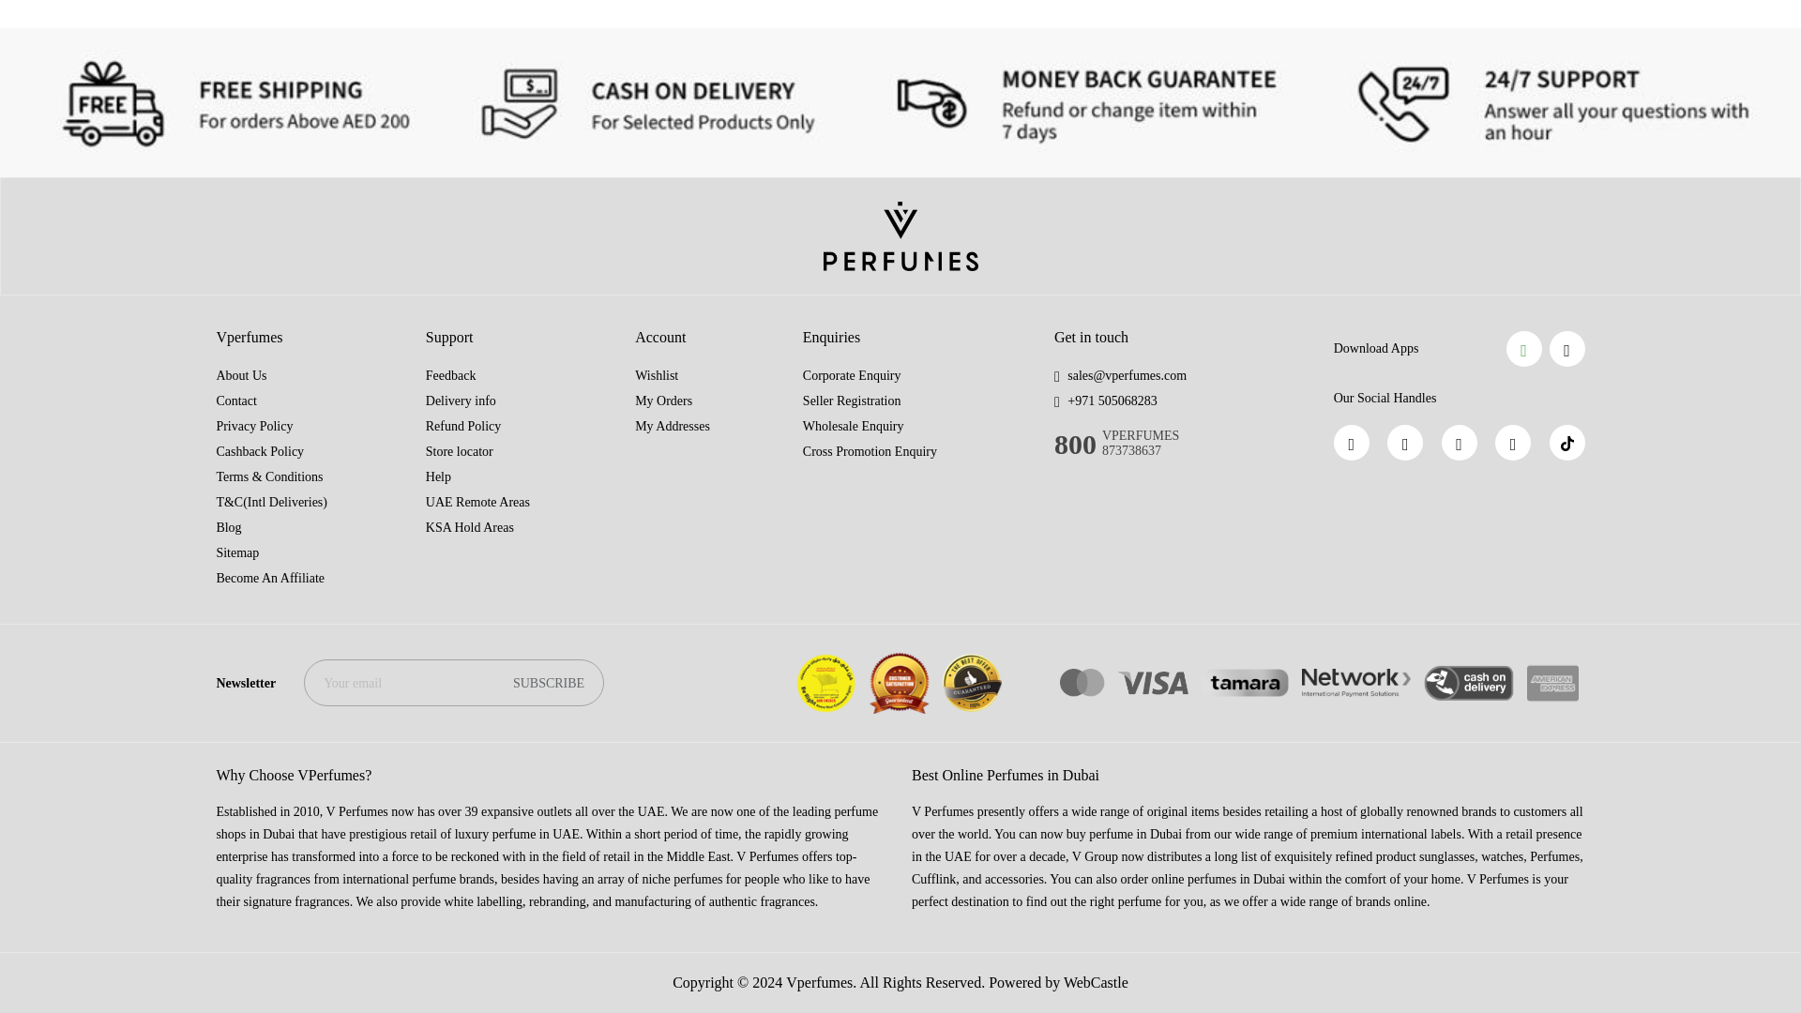  I want to click on Cross Promotion Enquiry, so click(870, 452).